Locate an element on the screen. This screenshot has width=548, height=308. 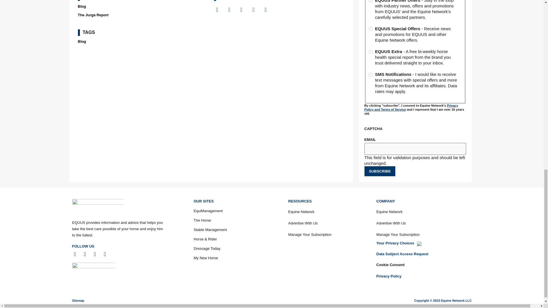
SMS Notifications is located at coordinates (370, 74).